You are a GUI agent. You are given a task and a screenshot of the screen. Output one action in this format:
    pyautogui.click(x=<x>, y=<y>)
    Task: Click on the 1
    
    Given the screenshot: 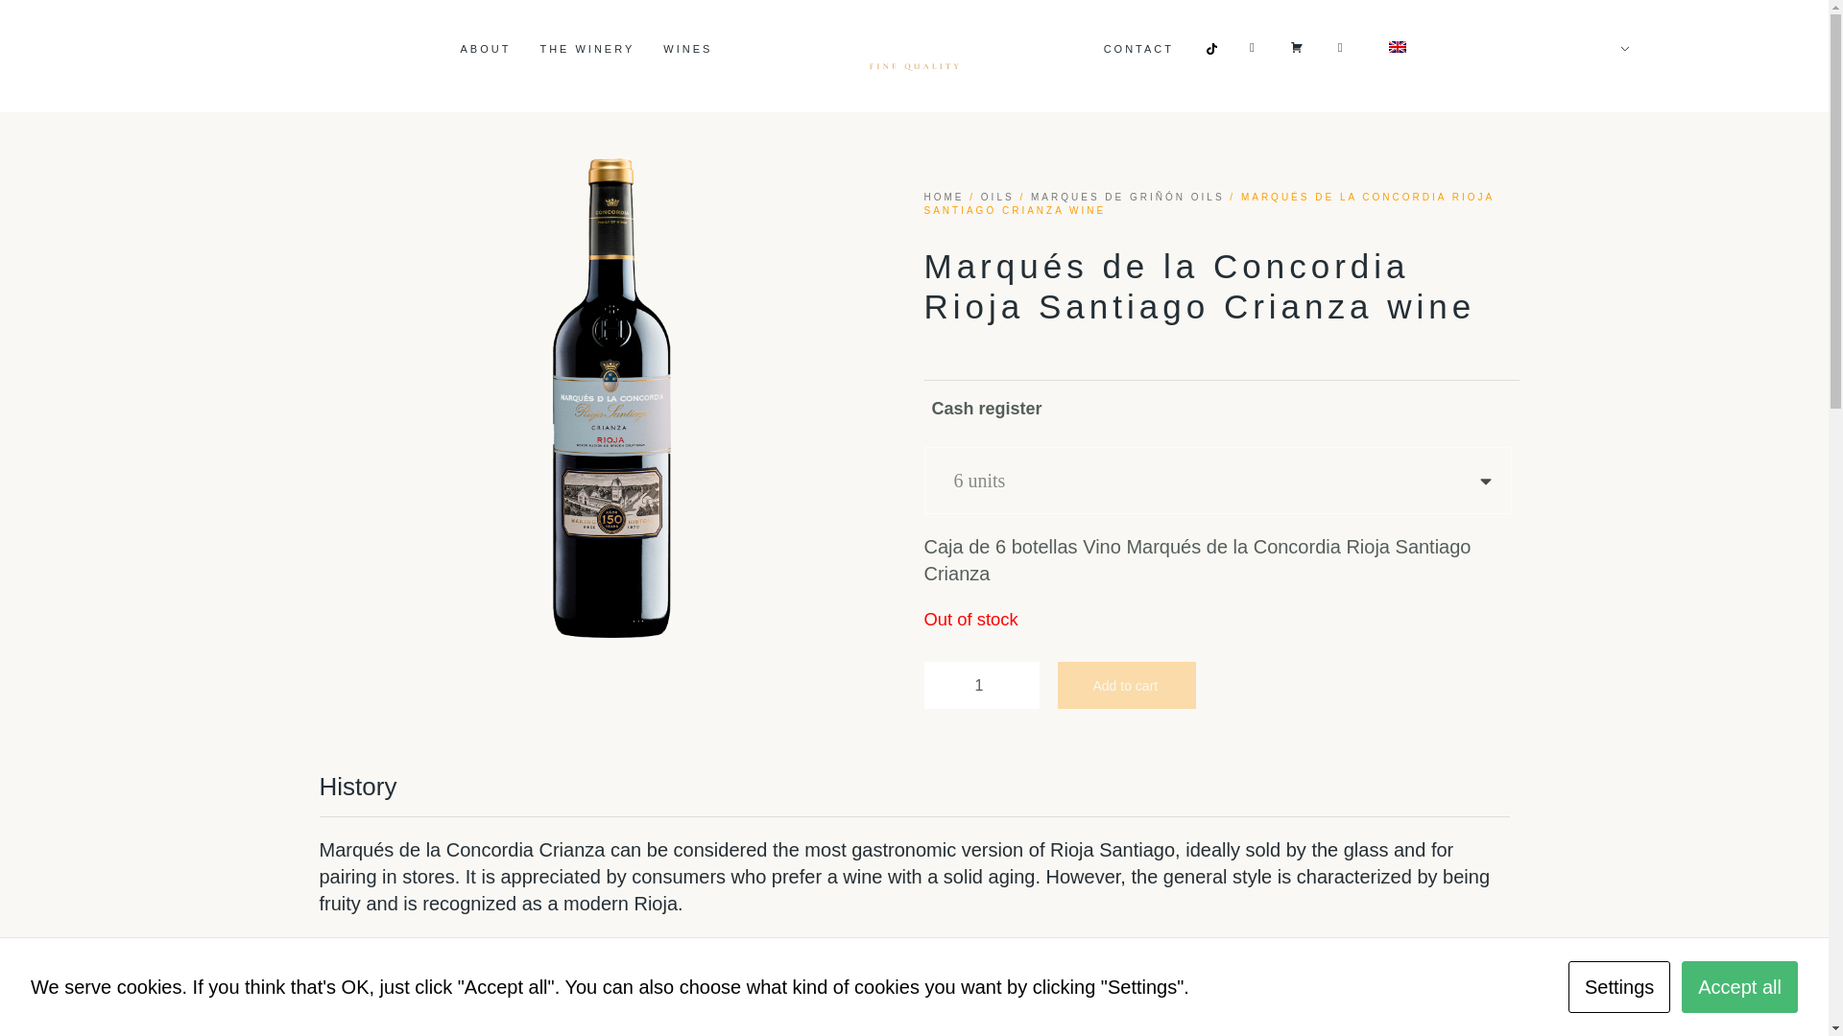 What is the action you would take?
    pyautogui.click(x=586, y=56)
    